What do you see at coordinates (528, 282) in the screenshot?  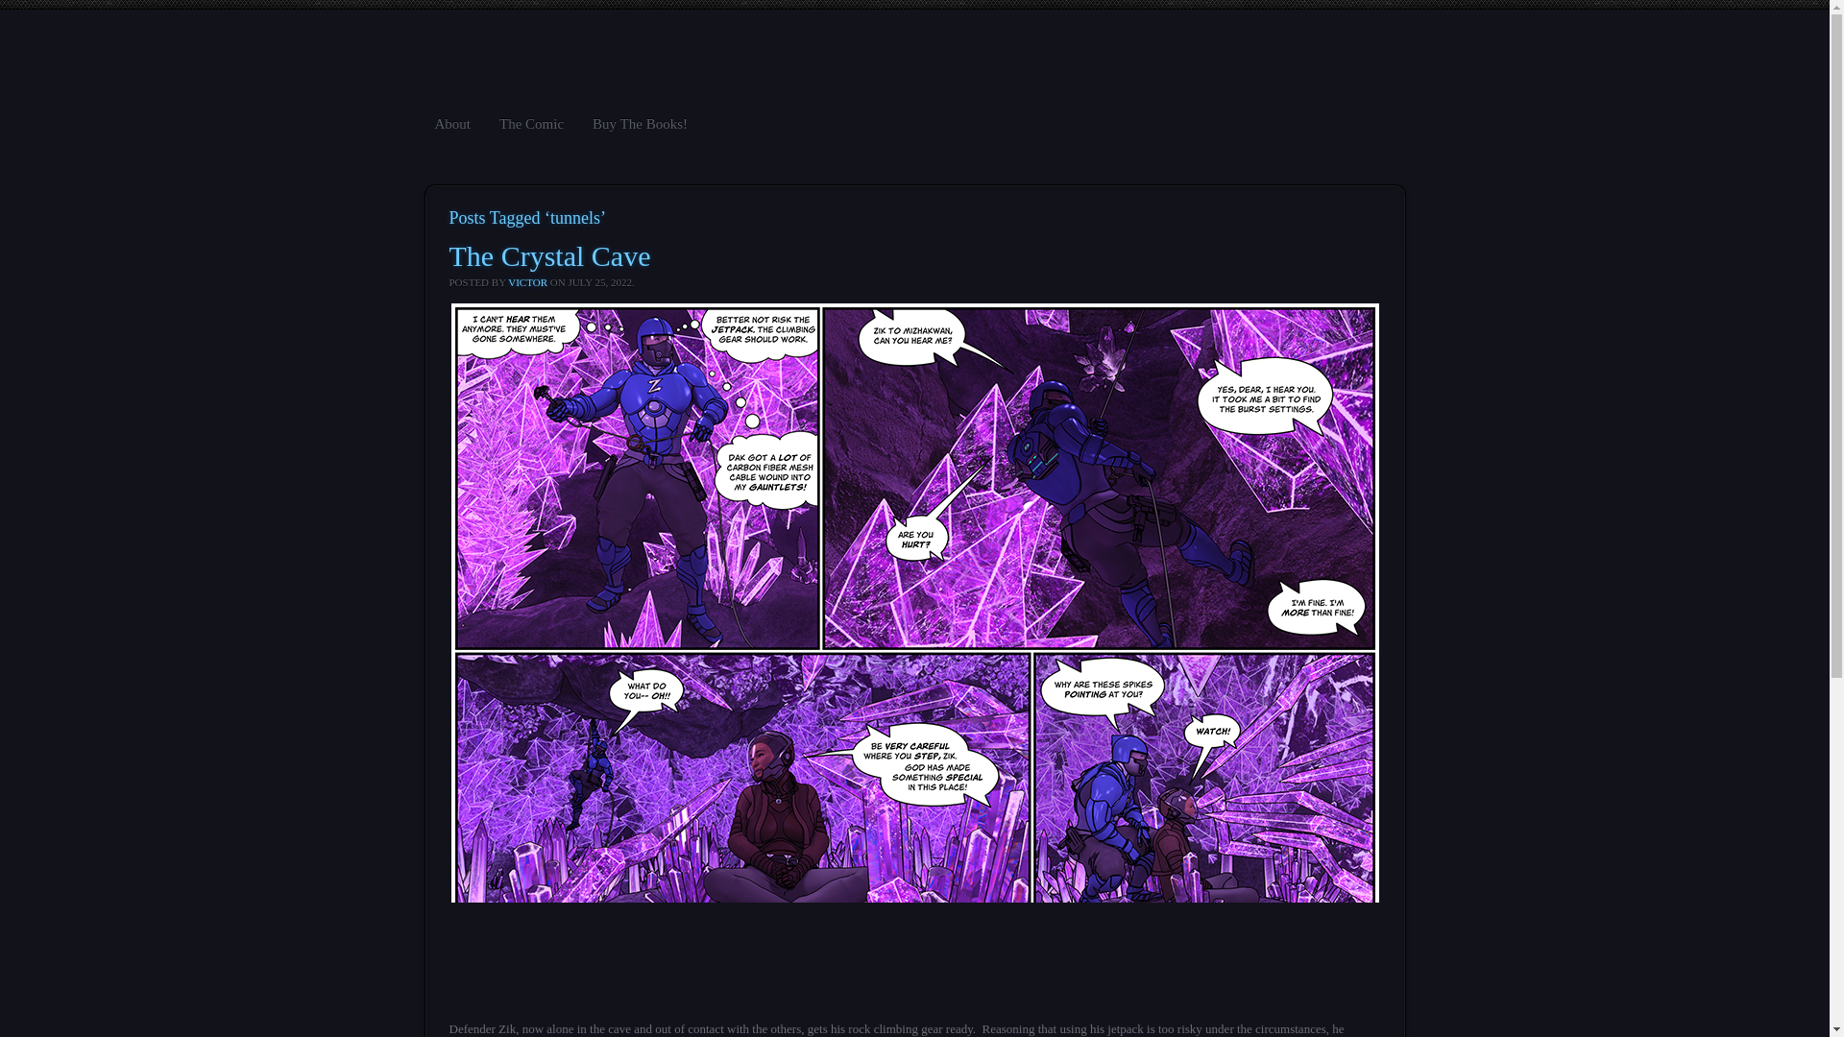 I see `Victor` at bounding box center [528, 282].